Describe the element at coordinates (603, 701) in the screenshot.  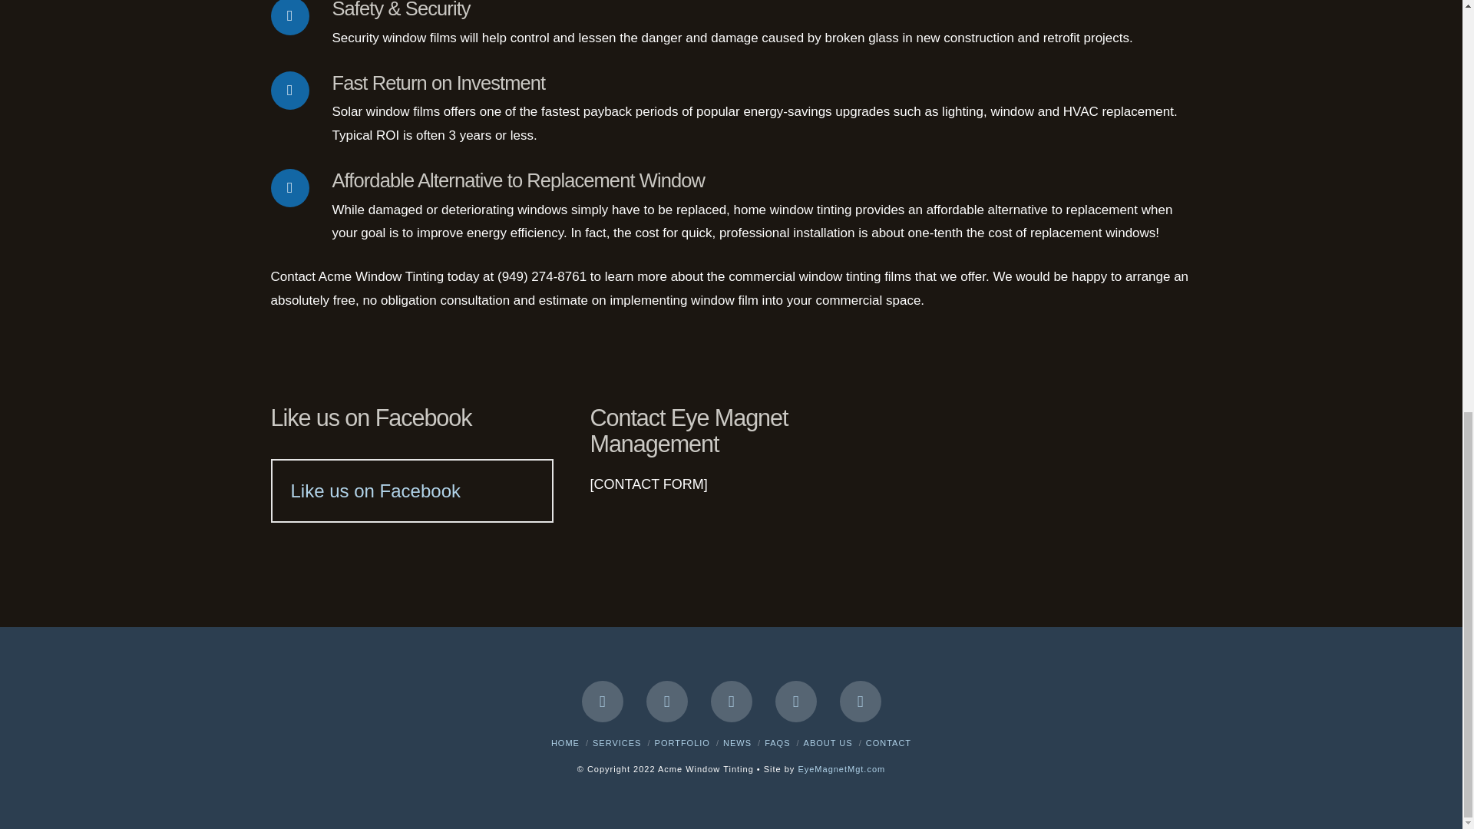
I see `Facebook` at that location.